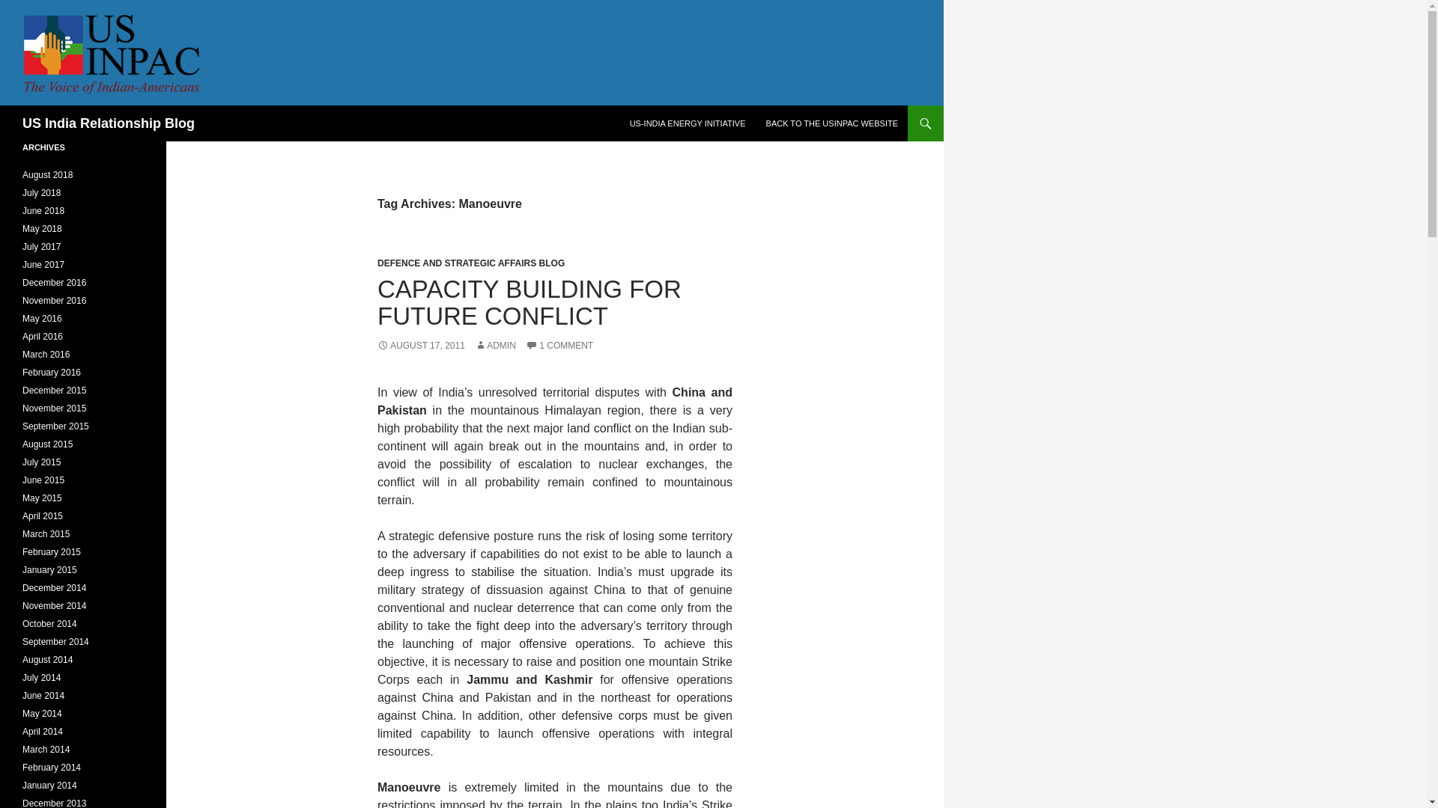 This screenshot has width=1438, height=808. Describe the element at coordinates (559, 345) in the screenshot. I see `1 COMMENT` at that location.